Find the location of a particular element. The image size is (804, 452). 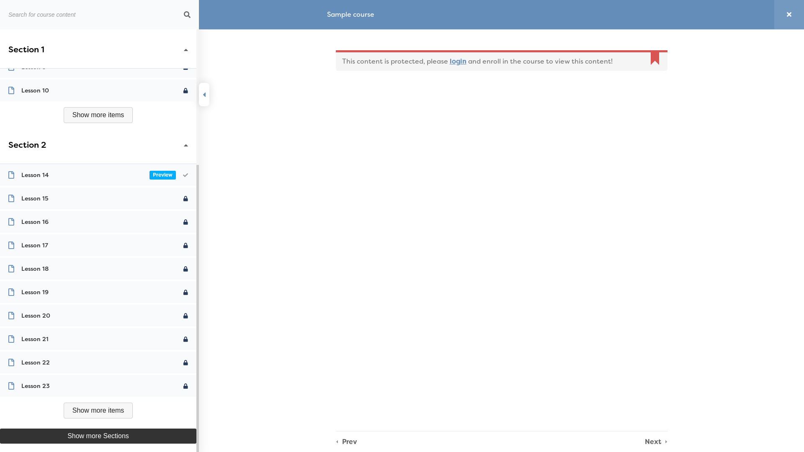

Unread is located at coordinates (186, 90).